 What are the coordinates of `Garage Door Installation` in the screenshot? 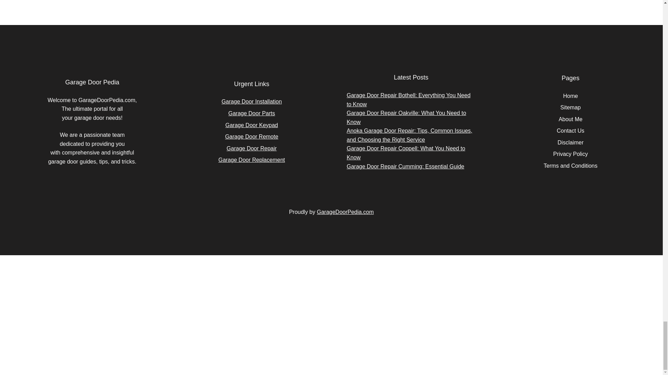 It's located at (252, 101).